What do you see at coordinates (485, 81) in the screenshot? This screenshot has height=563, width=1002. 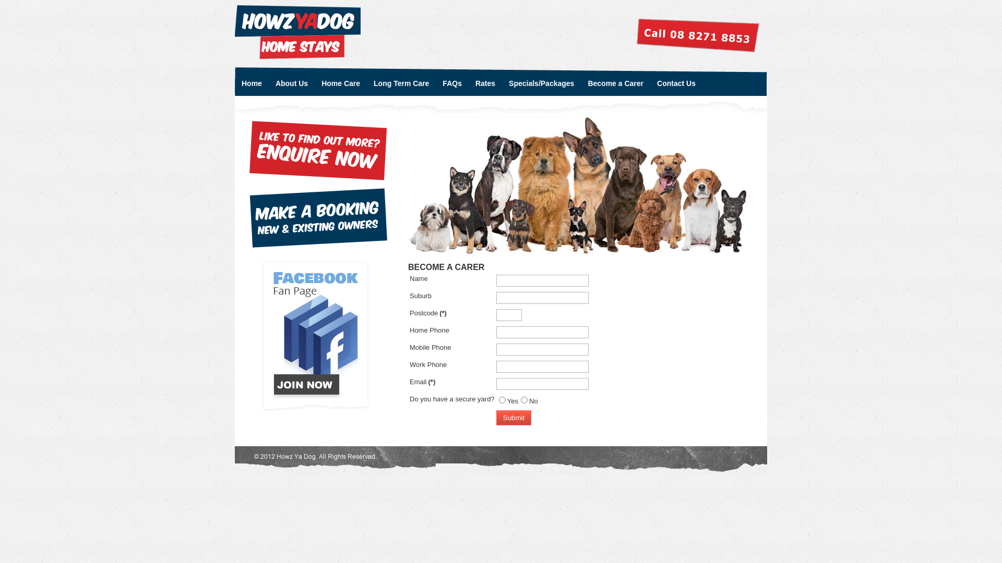 I see `Rates` at bounding box center [485, 81].